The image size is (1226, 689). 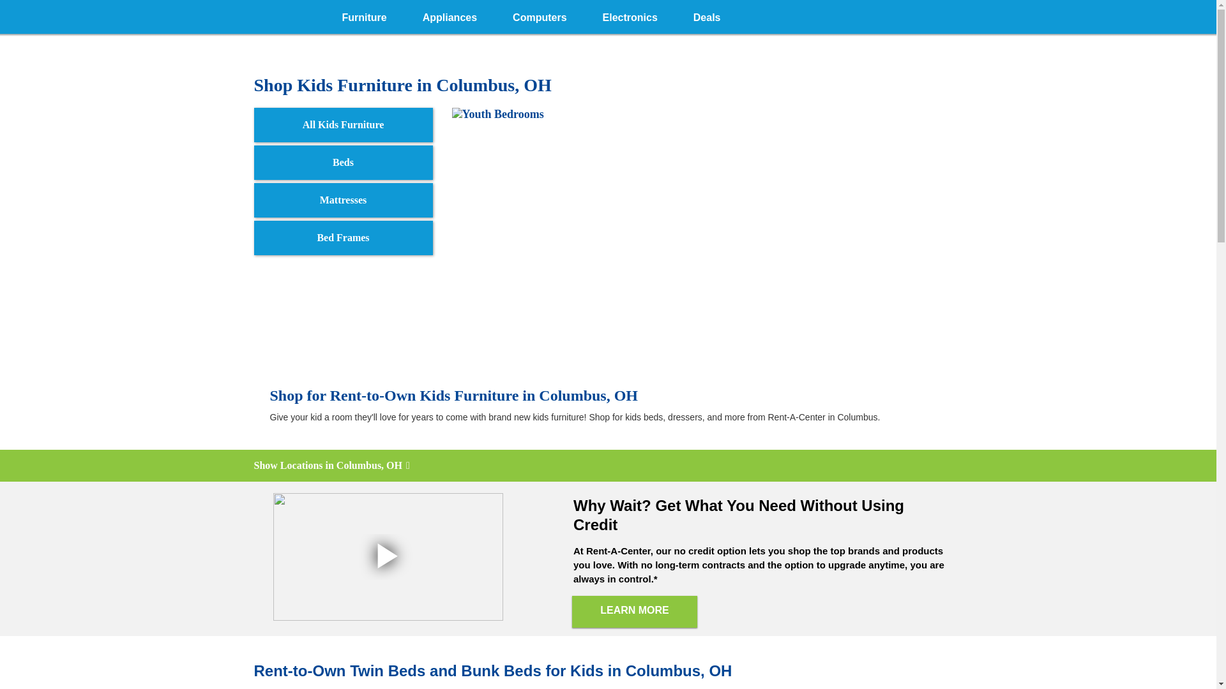 What do you see at coordinates (707, 15) in the screenshot?
I see `Deals` at bounding box center [707, 15].